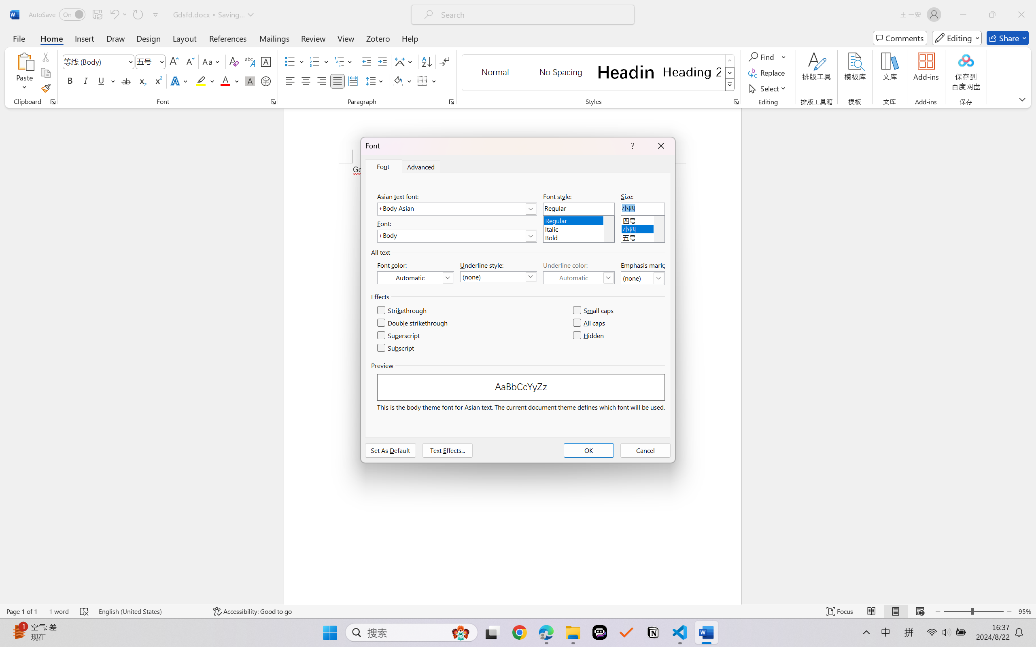 This screenshot has height=647, width=1036. I want to click on Increase Indent, so click(382, 61).